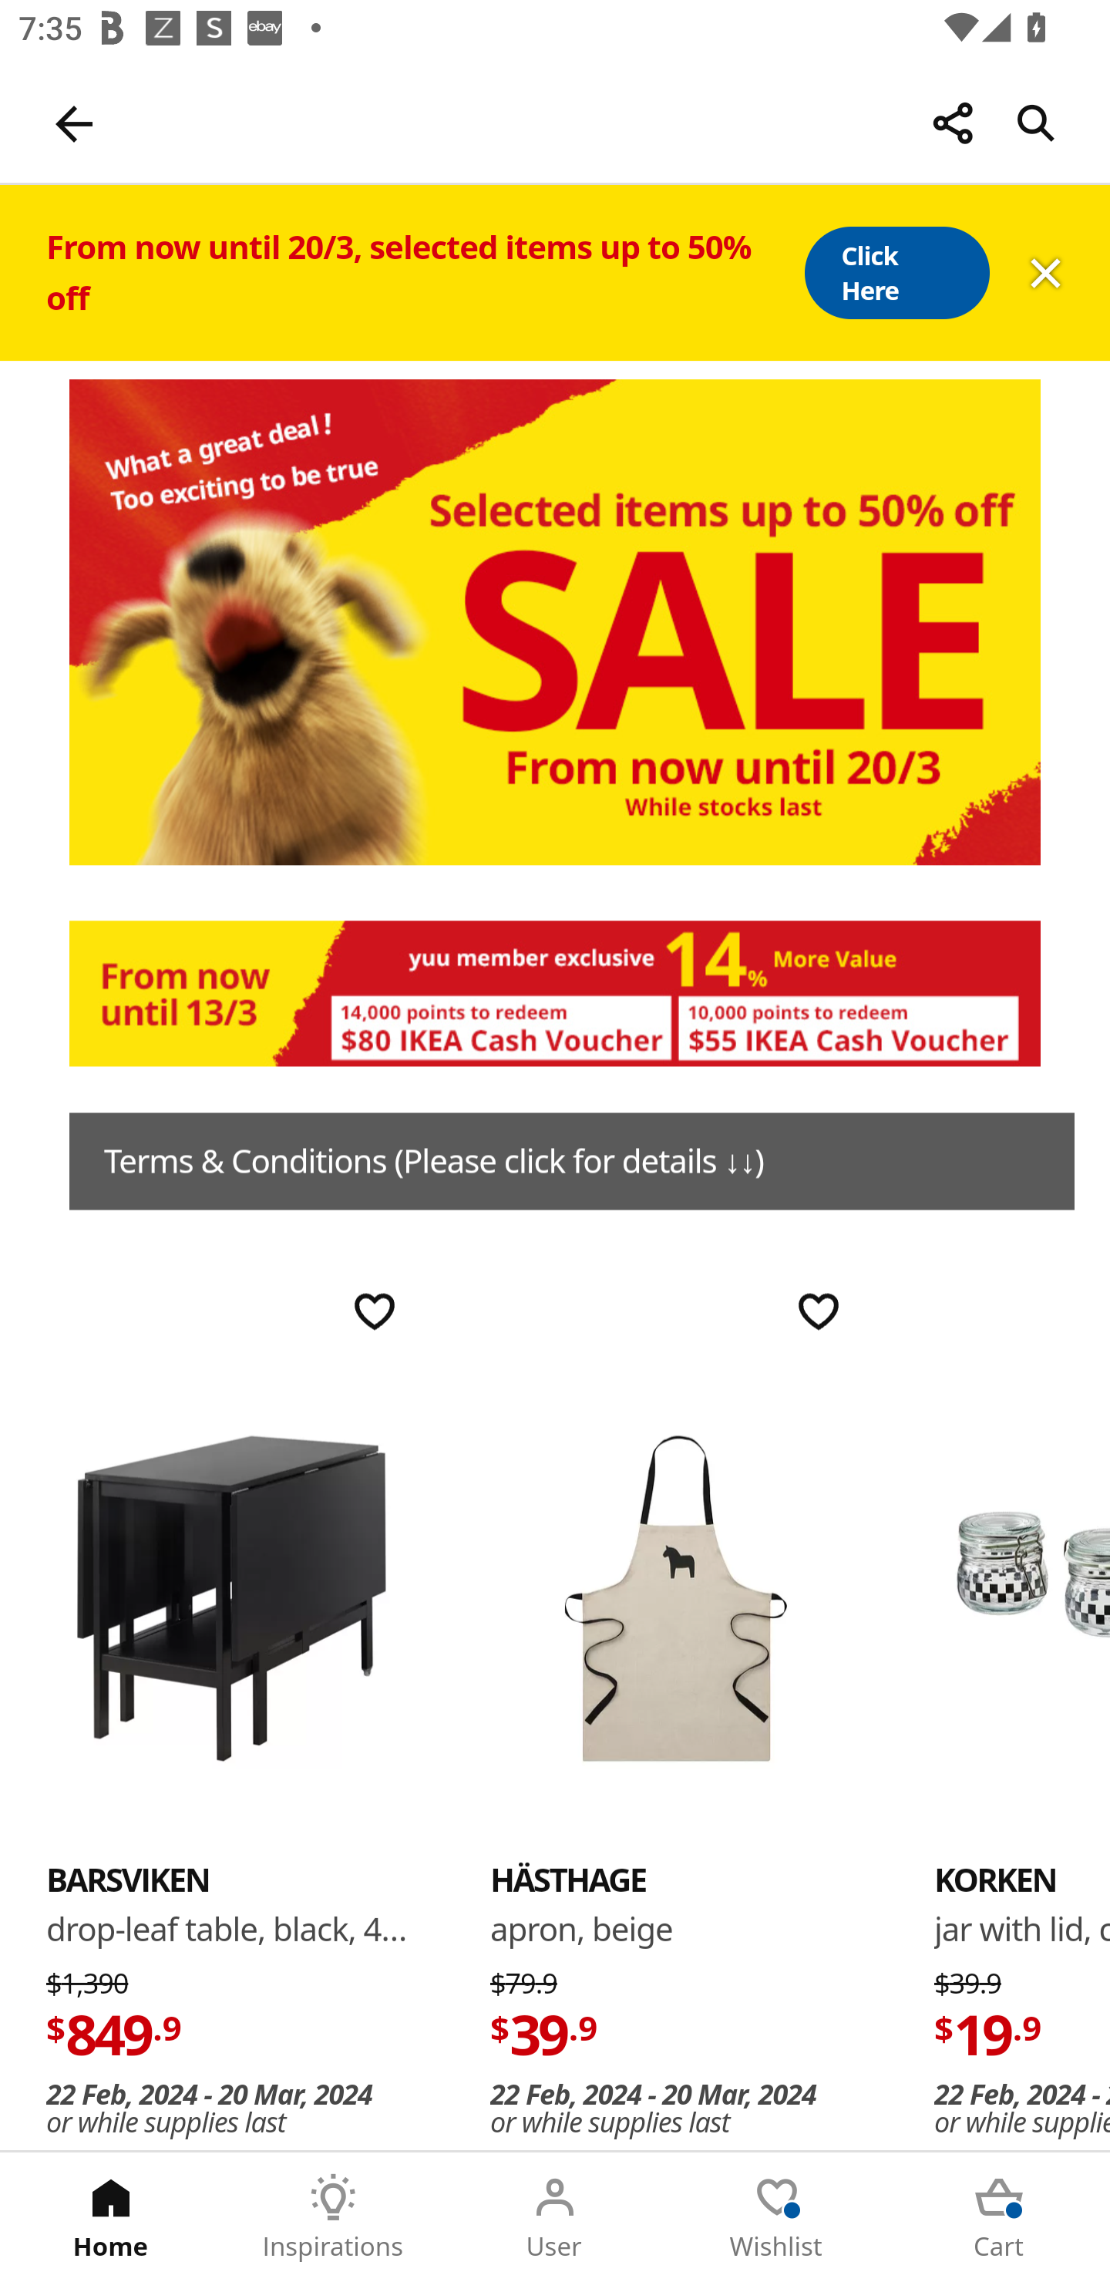 The height and width of the screenshot is (2282, 1110). Describe the element at coordinates (572, 1161) in the screenshot. I see `Terms & Conditions (Please click for details ↓↓)` at that location.